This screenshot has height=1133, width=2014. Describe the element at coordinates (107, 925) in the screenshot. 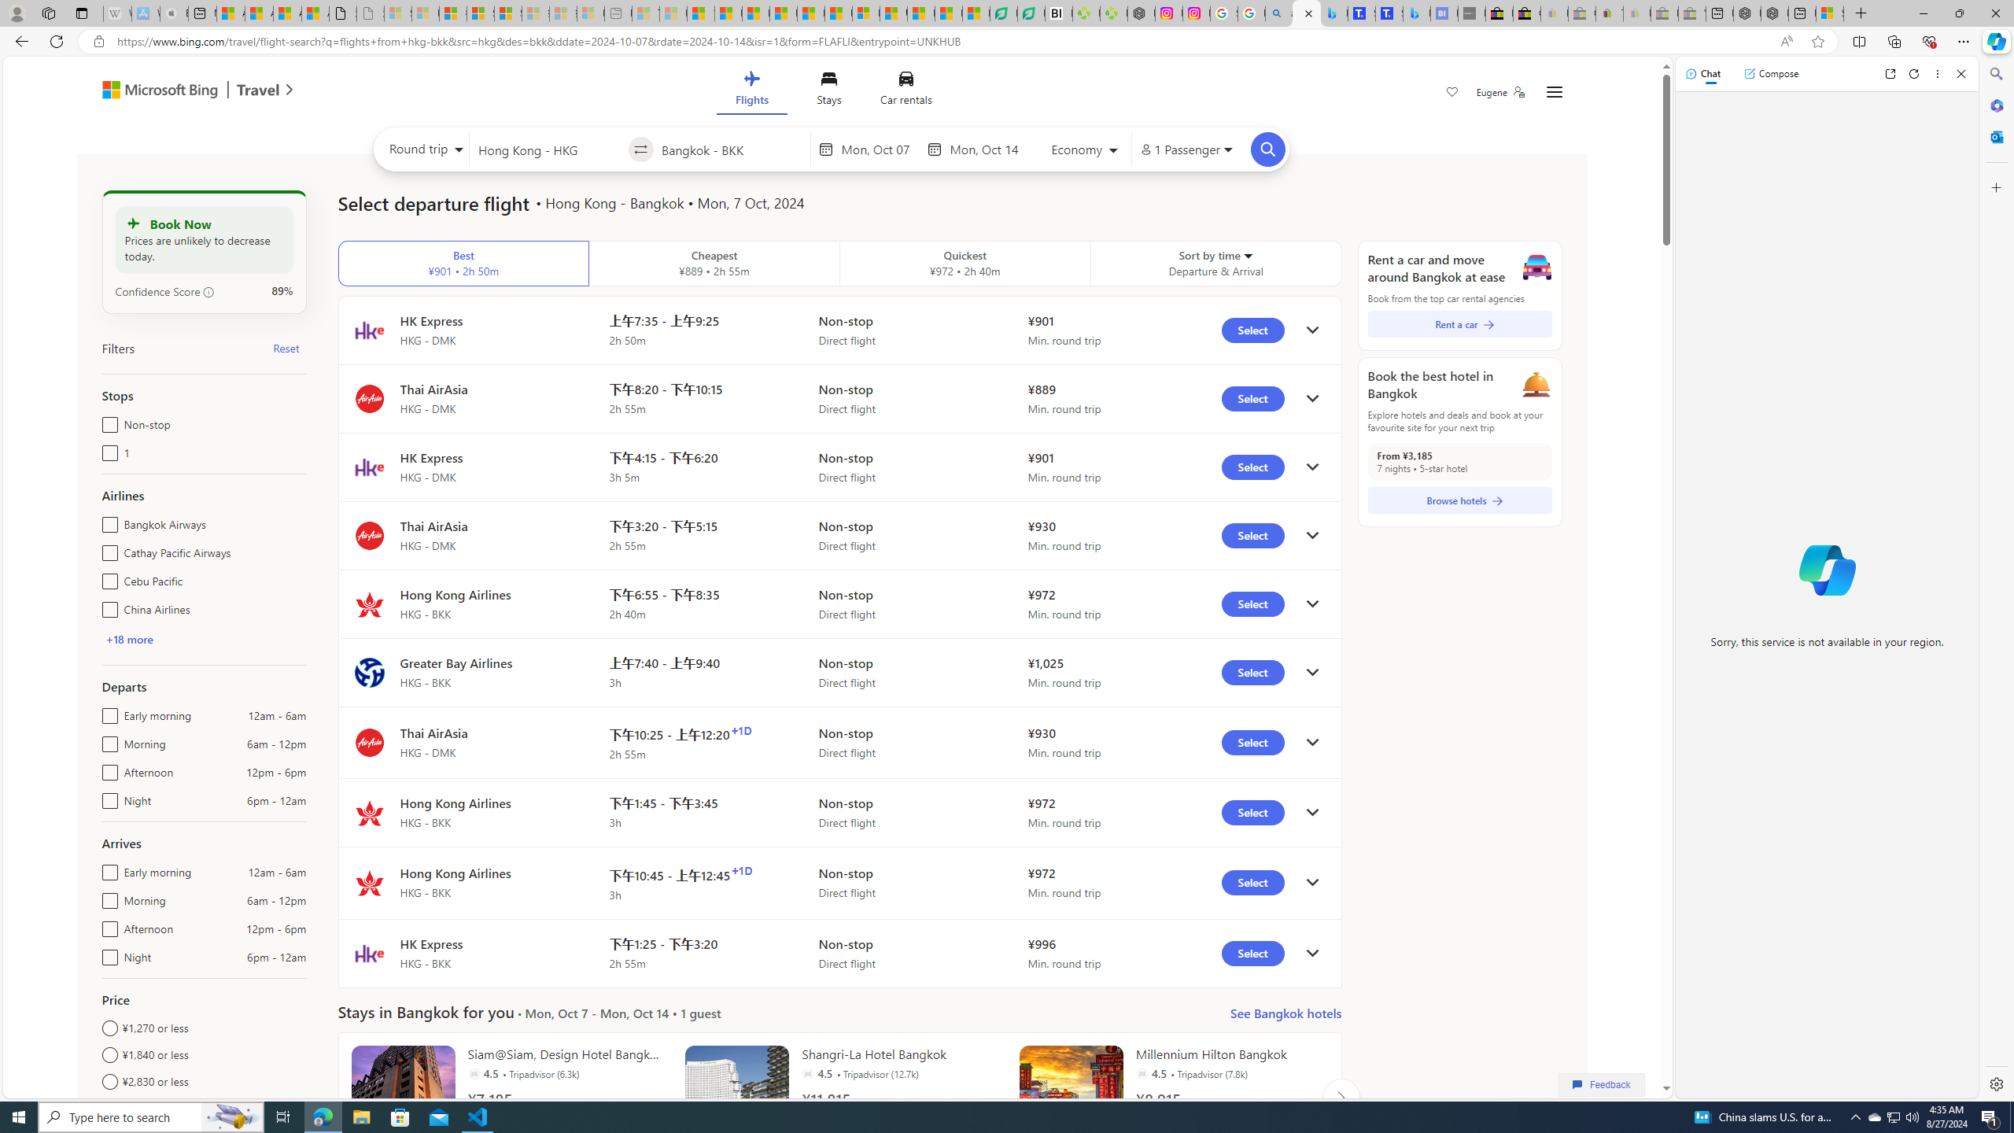

I see `Afternoon12pm - 6pm` at that location.